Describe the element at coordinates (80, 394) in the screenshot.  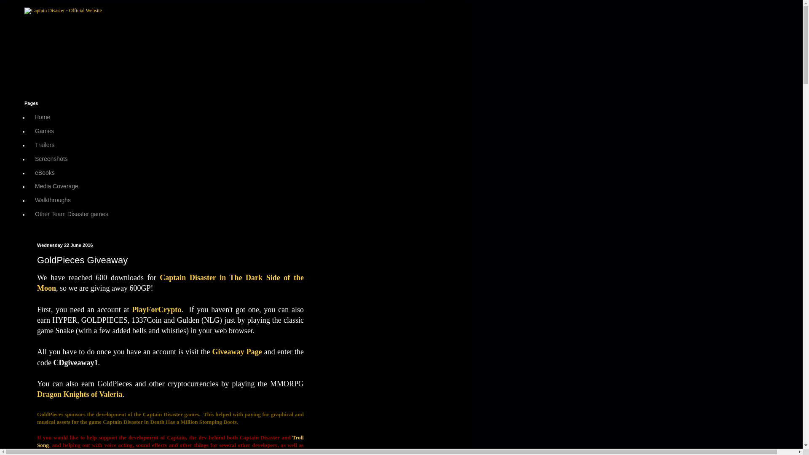
I see `Dragon Knights of Valeria` at that location.